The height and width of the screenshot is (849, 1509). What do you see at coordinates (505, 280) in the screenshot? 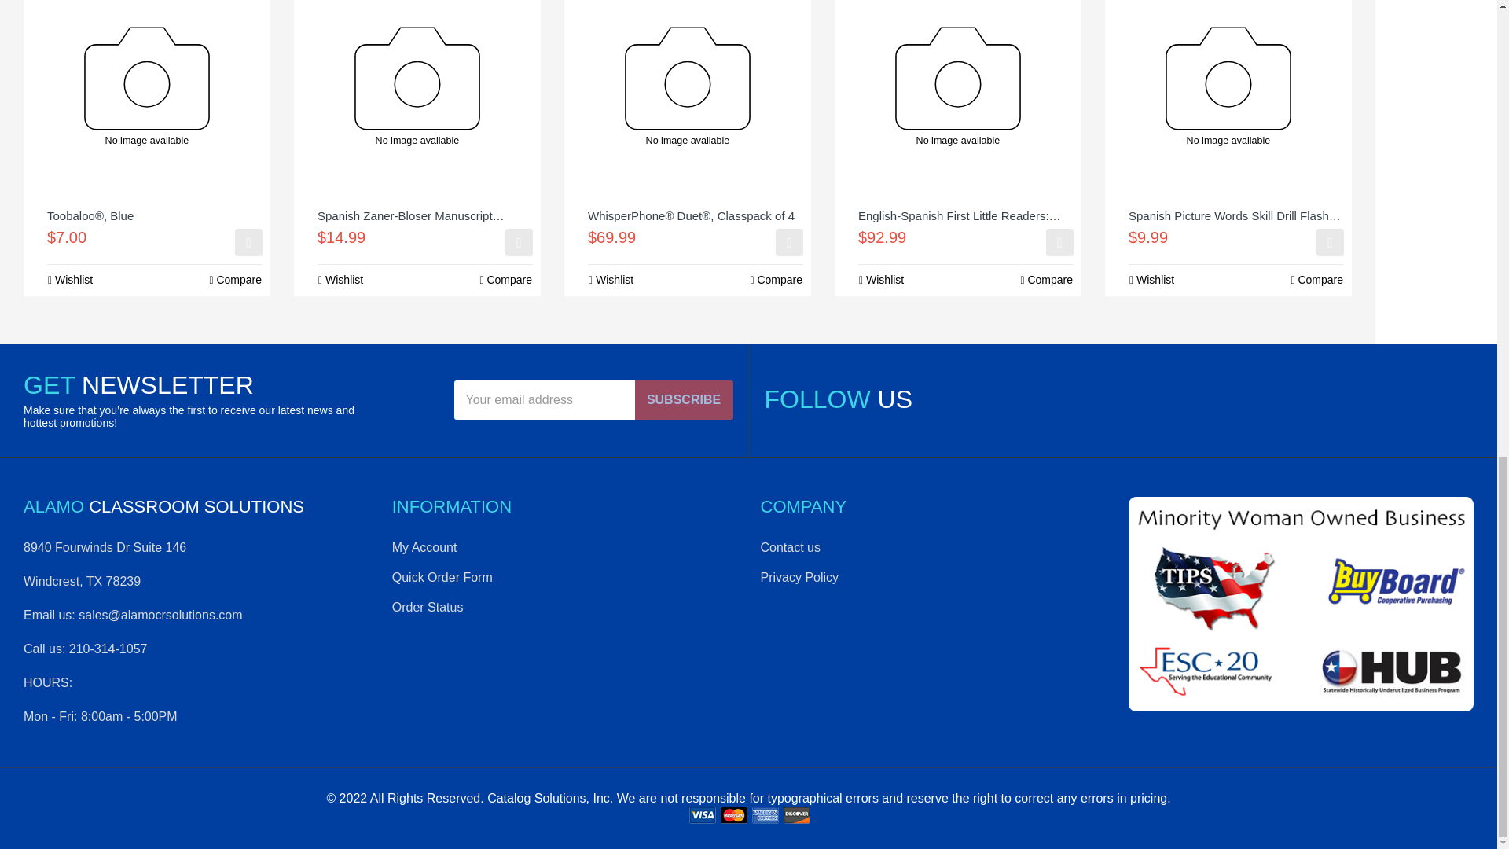
I see `Add to Compare` at bounding box center [505, 280].